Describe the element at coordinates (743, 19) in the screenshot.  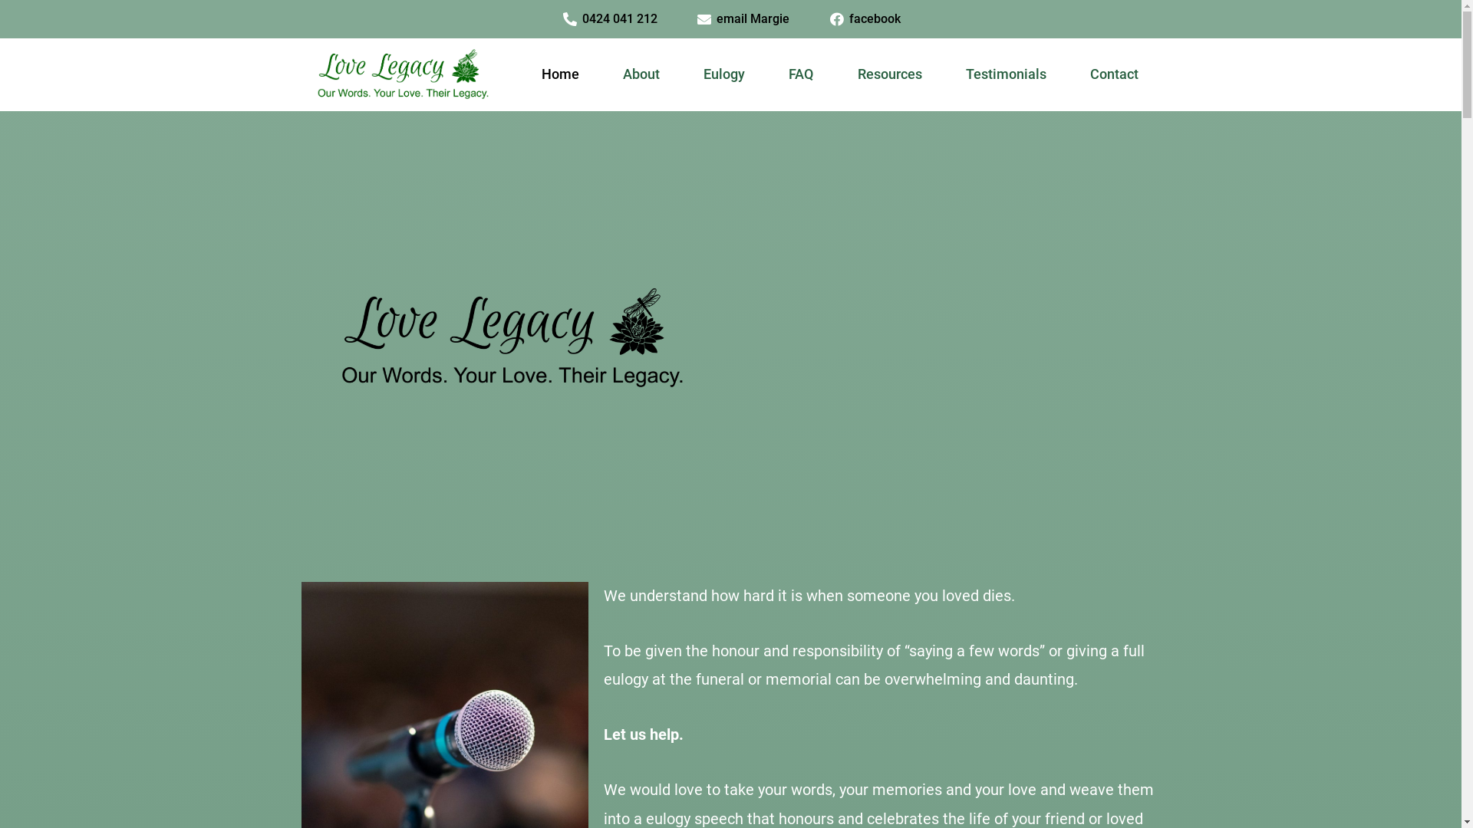
I see `email Margie` at that location.